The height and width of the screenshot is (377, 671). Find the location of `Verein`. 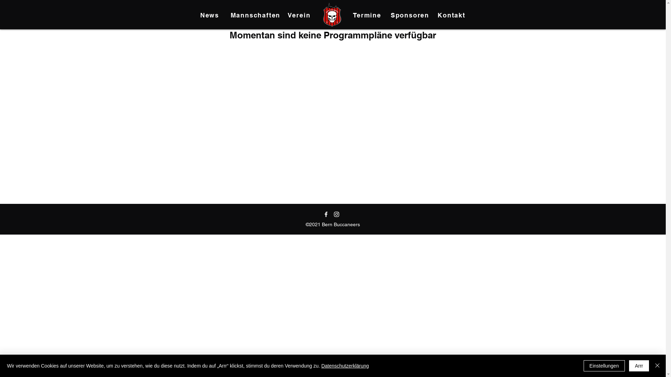

Verein is located at coordinates (300, 15).